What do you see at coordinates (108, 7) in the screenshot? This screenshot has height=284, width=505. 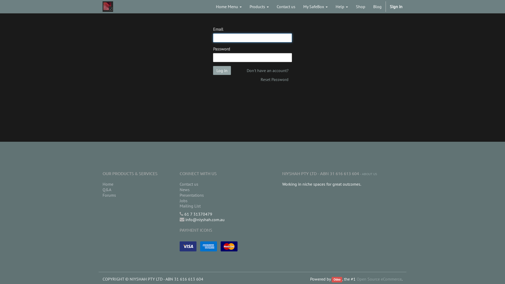 I see `Niyshah Pty Ltd - ABN 31 616 613 604` at bounding box center [108, 7].